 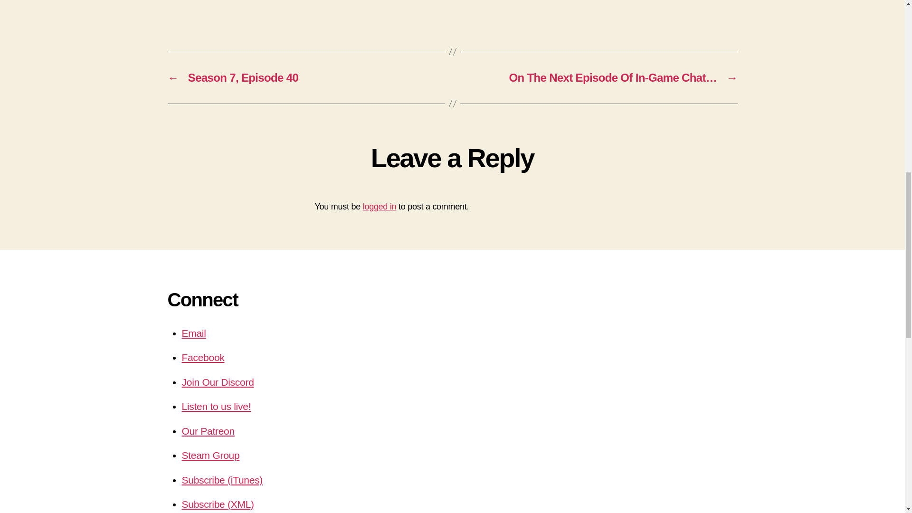 I want to click on Email, so click(x=194, y=333).